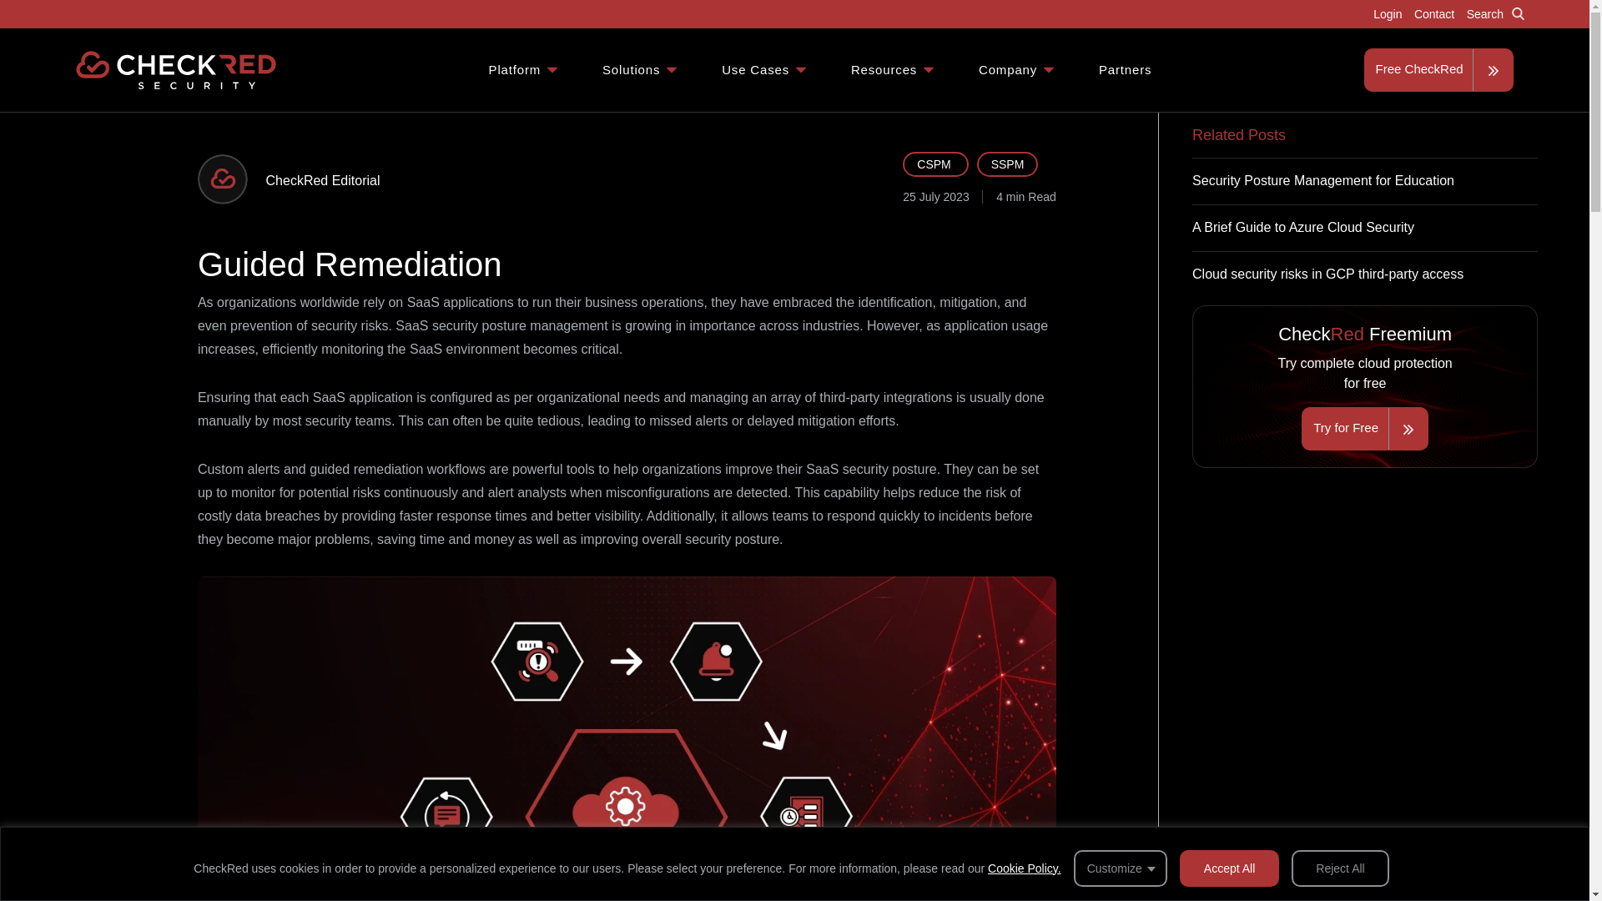 This screenshot has height=901, width=1602. Describe the element at coordinates (1340, 868) in the screenshot. I see `Reject All` at that location.